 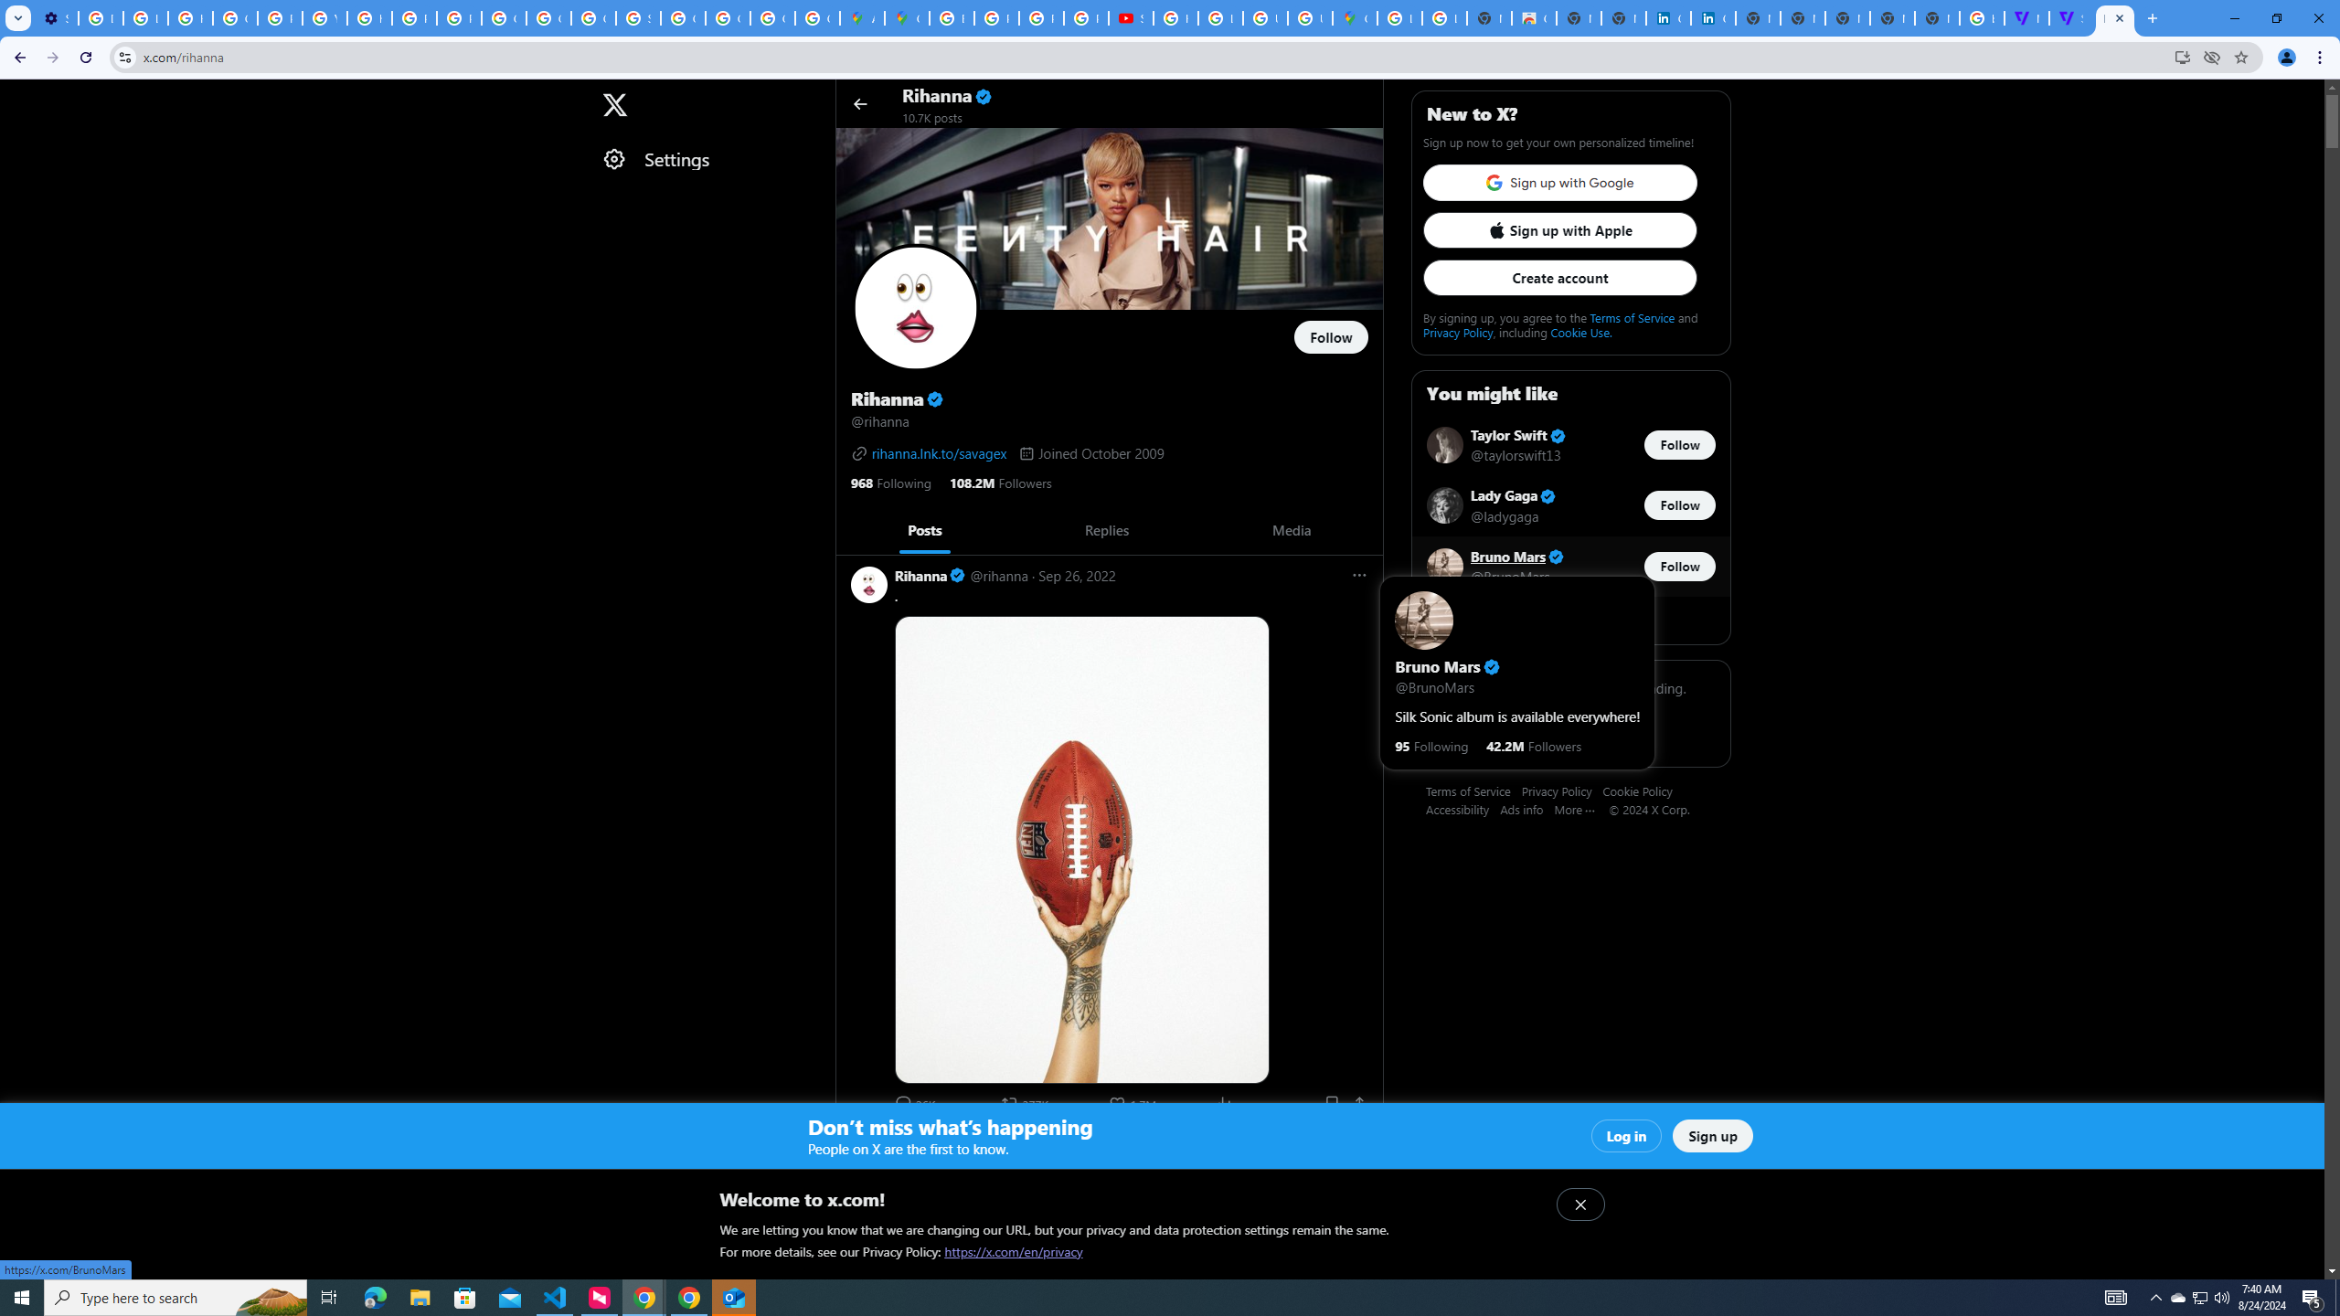 What do you see at coordinates (1516, 455) in the screenshot?
I see `@taylorswift13` at bounding box center [1516, 455].